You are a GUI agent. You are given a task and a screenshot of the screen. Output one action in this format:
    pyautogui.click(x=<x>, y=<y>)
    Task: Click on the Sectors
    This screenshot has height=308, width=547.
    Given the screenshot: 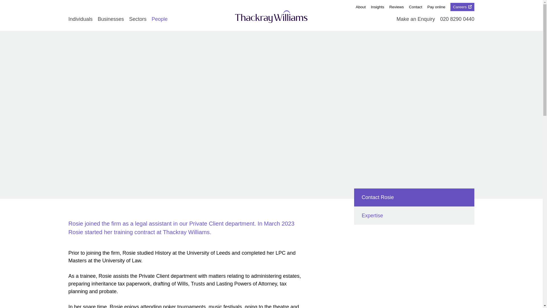 What is the action you would take?
    pyautogui.click(x=138, y=19)
    